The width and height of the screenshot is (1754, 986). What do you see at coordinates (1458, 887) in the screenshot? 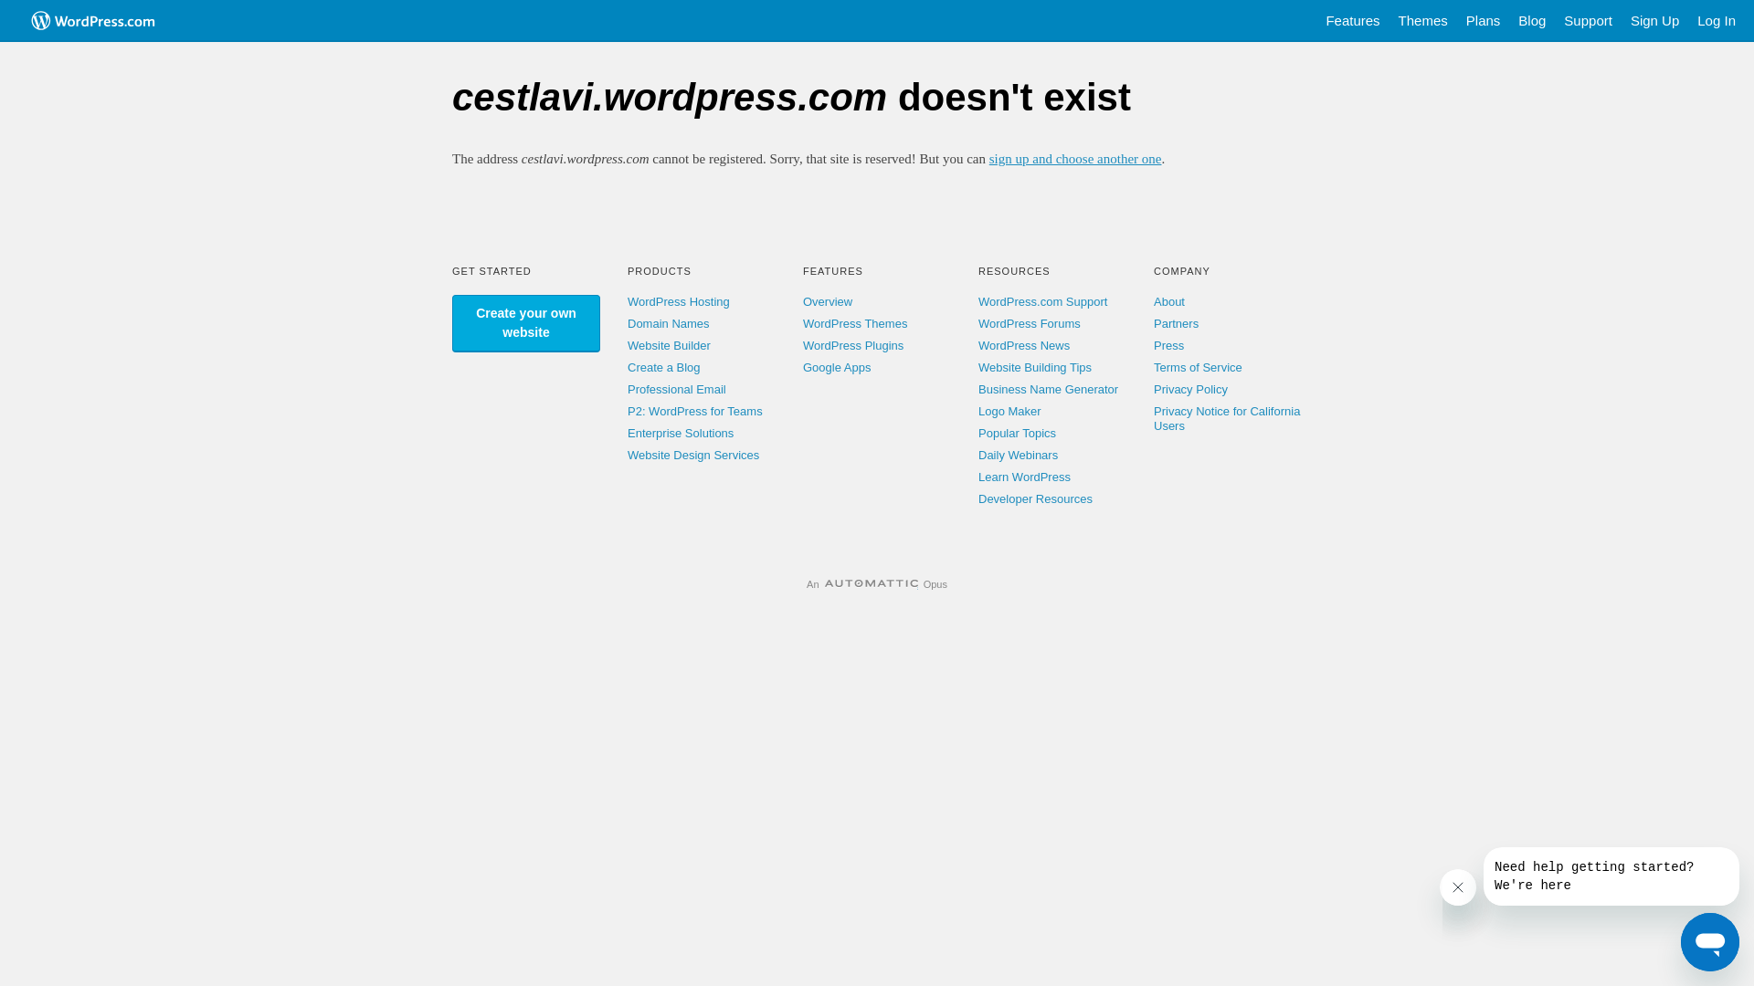
I see `Close message` at bounding box center [1458, 887].